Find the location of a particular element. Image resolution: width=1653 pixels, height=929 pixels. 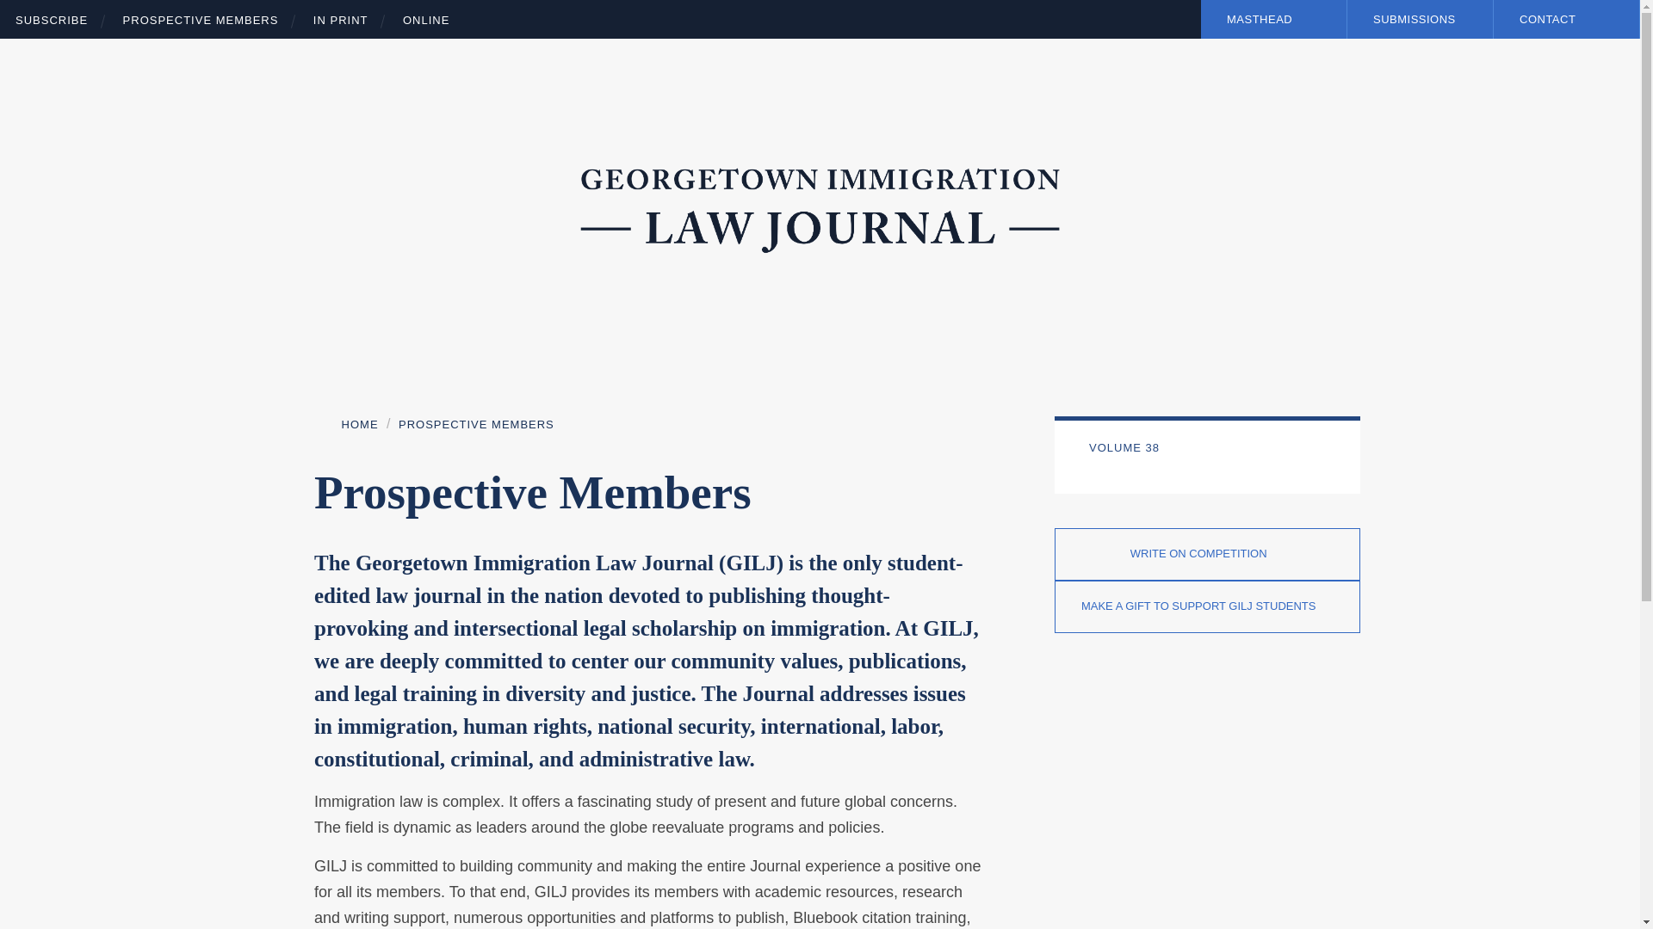

CONTACT is located at coordinates (1567, 19).